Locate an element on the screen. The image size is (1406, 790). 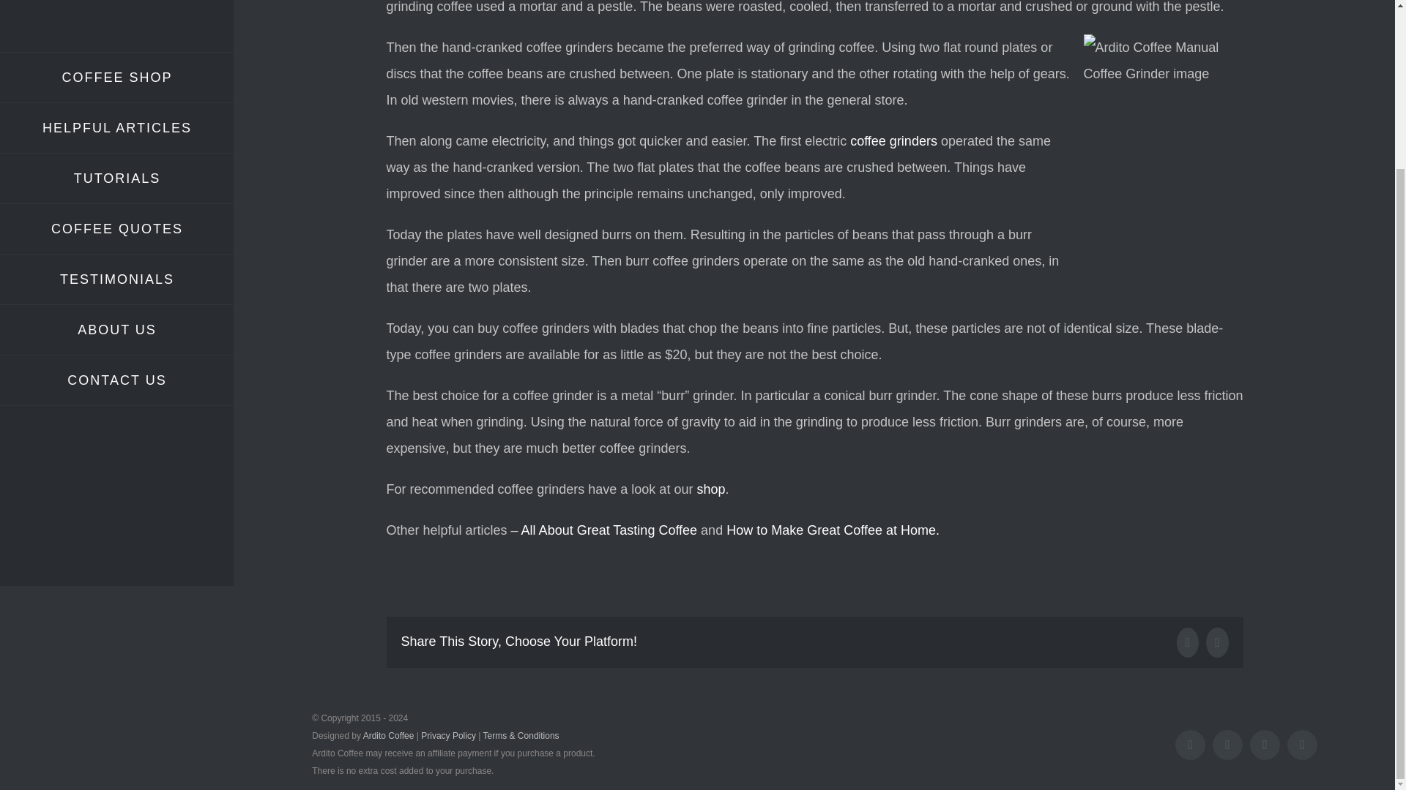
Privacy Policy is located at coordinates (448, 736).